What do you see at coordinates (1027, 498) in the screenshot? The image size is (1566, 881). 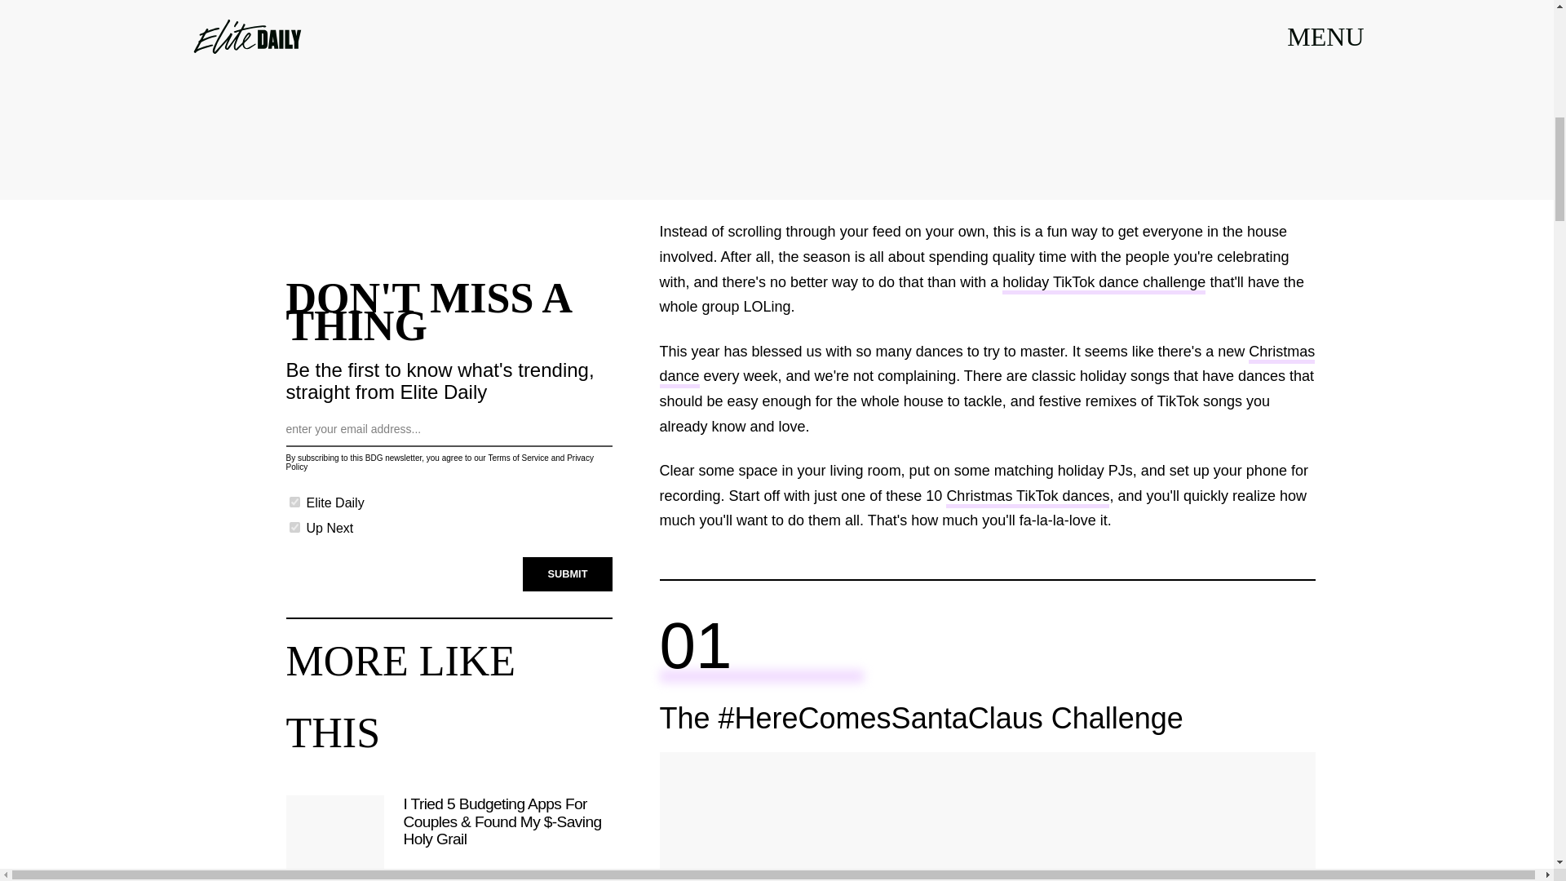 I see `Christmas TikTok dances` at bounding box center [1027, 498].